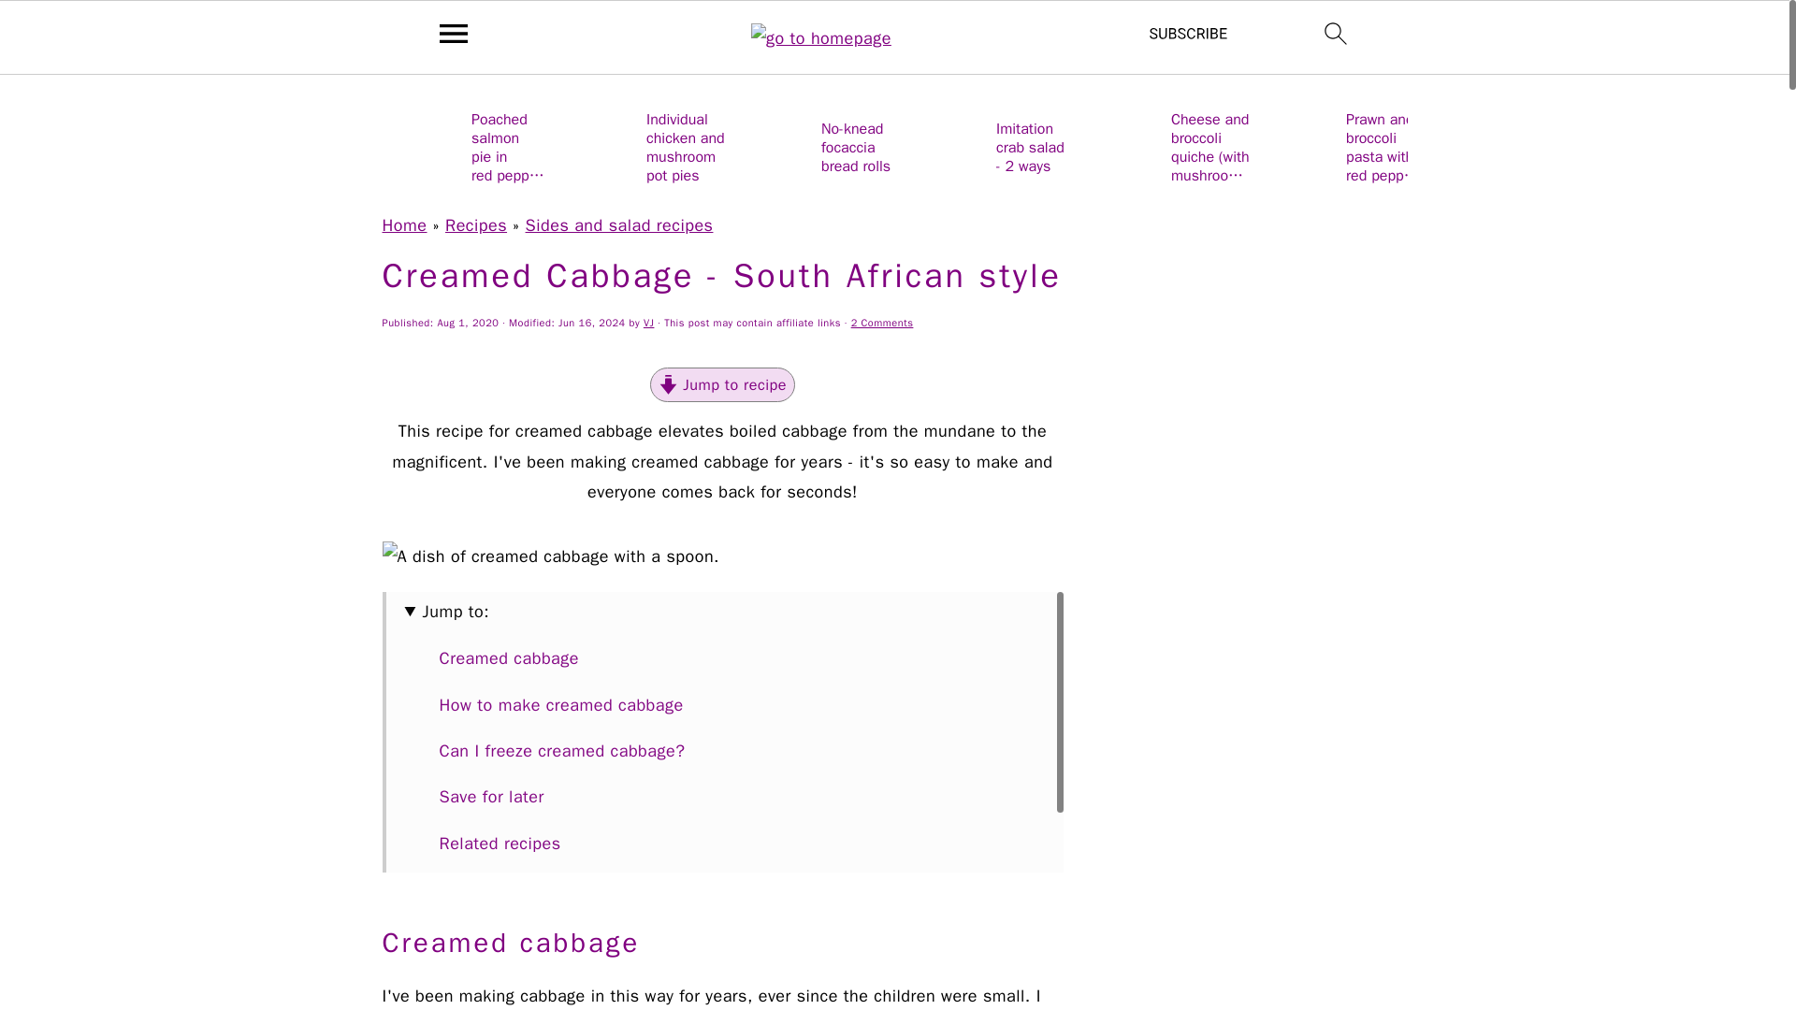 The width and height of the screenshot is (1796, 1010). What do you see at coordinates (641, 146) in the screenshot?
I see `Individual chicken and mushroom pot pies` at bounding box center [641, 146].